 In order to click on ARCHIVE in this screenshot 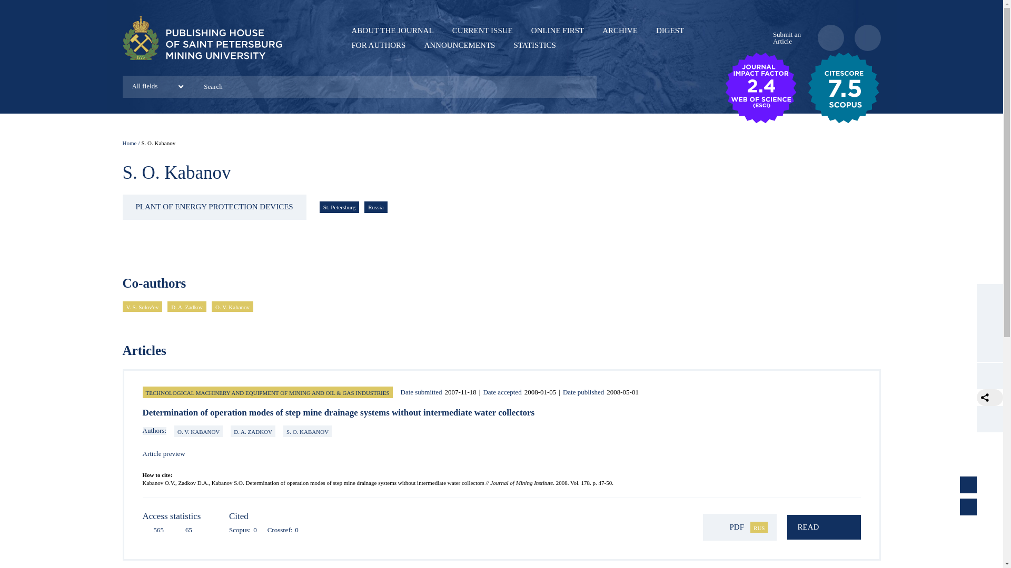, I will do `click(620, 30)`.